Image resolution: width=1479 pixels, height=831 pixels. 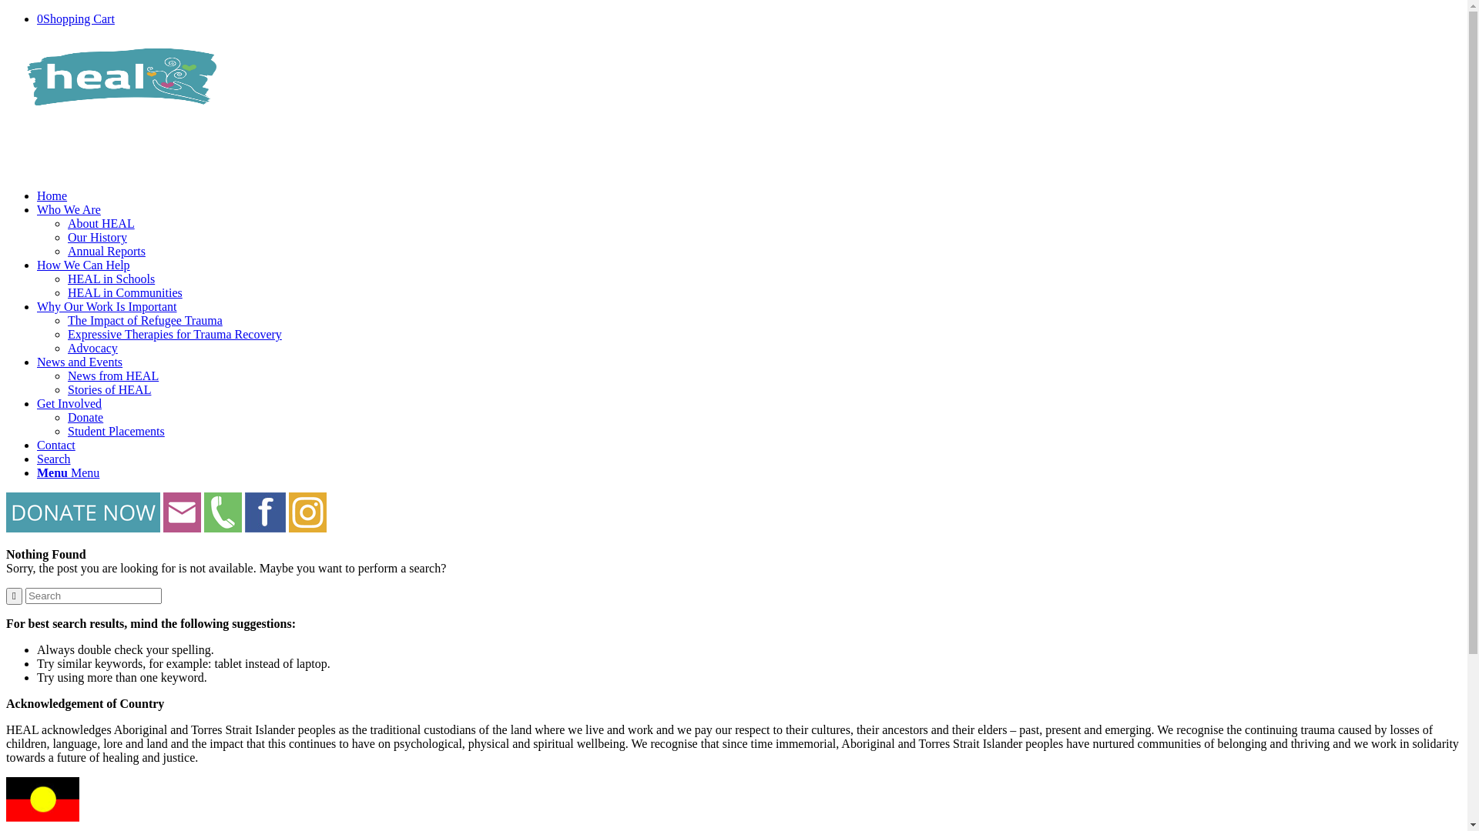 I want to click on Student Placements, so click(x=116, y=431).